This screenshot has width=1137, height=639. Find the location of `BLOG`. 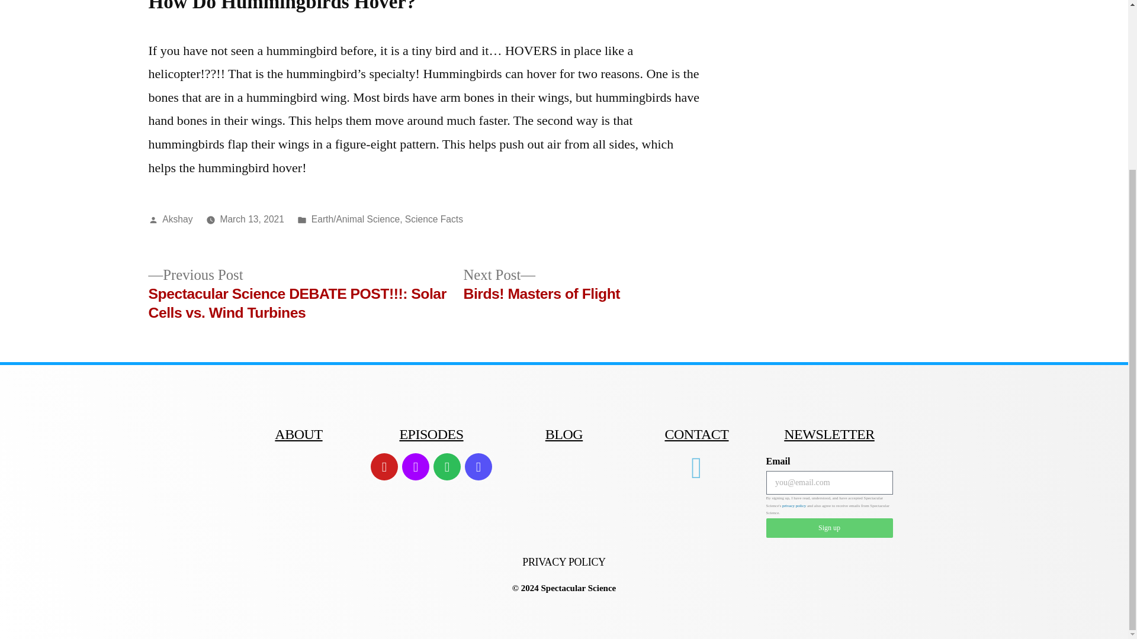

BLOG is located at coordinates (829, 528).